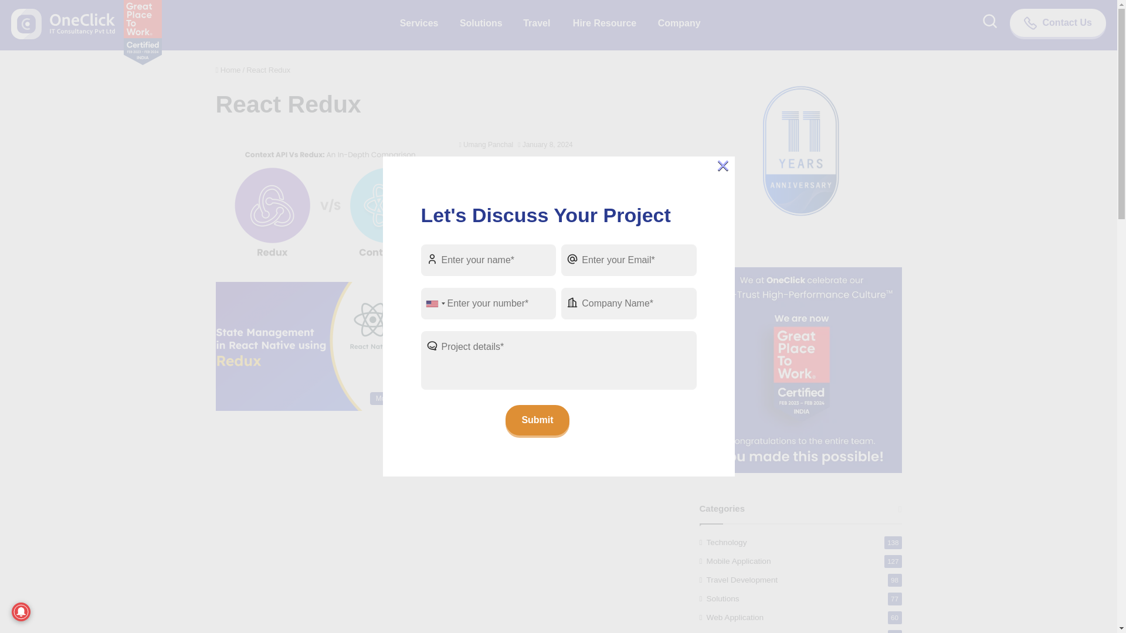 This screenshot has height=633, width=1126. Describe the element at coordinates (537, 420) in the screenshot. I see `Submit` at that location.